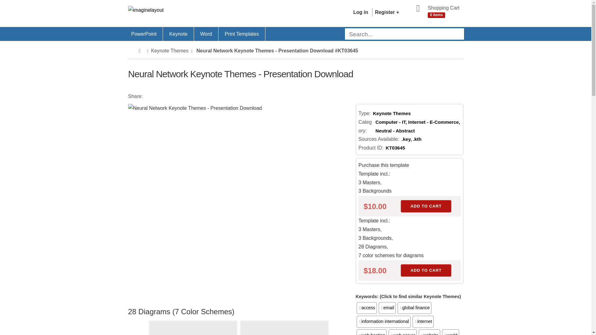 Image resolution: width=596 pixels, height=335 pixels. I want to click on Neutral - Abstract, so click(395, 130).